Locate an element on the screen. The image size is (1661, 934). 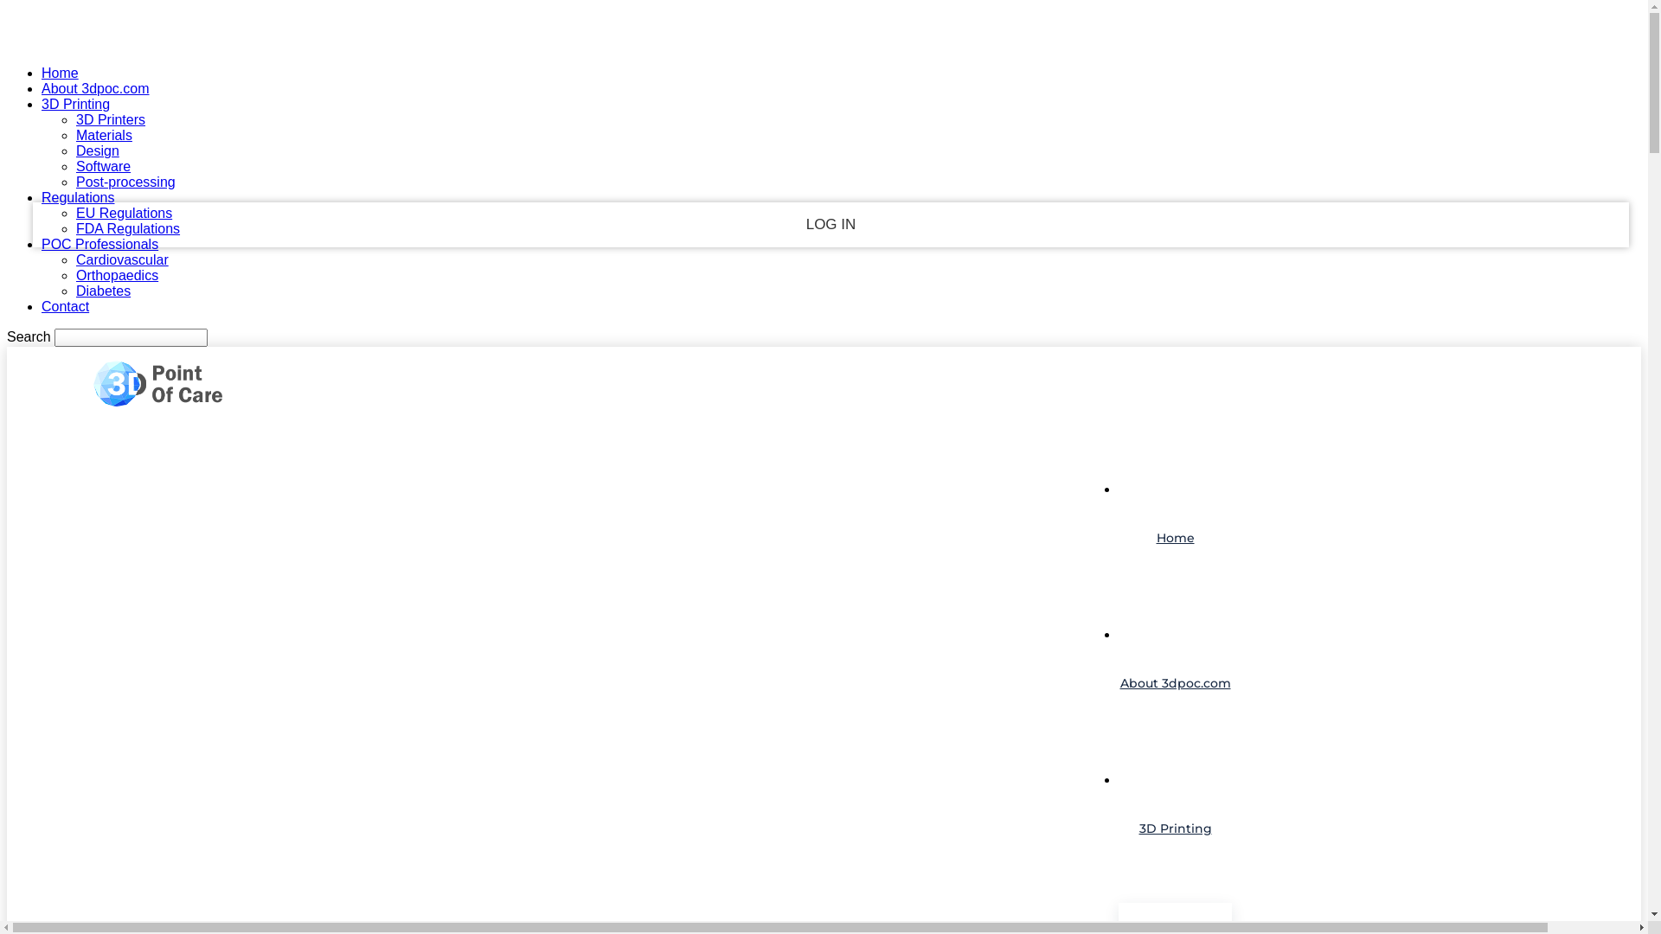
Diabetes is located at coordinates (104, 291).